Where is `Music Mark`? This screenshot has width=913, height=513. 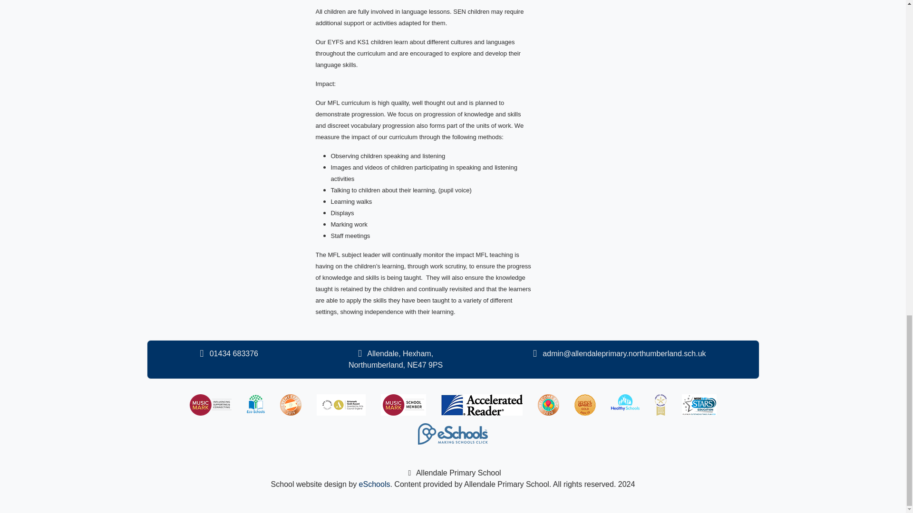
Music Mark is located at coordinates (403, 405).